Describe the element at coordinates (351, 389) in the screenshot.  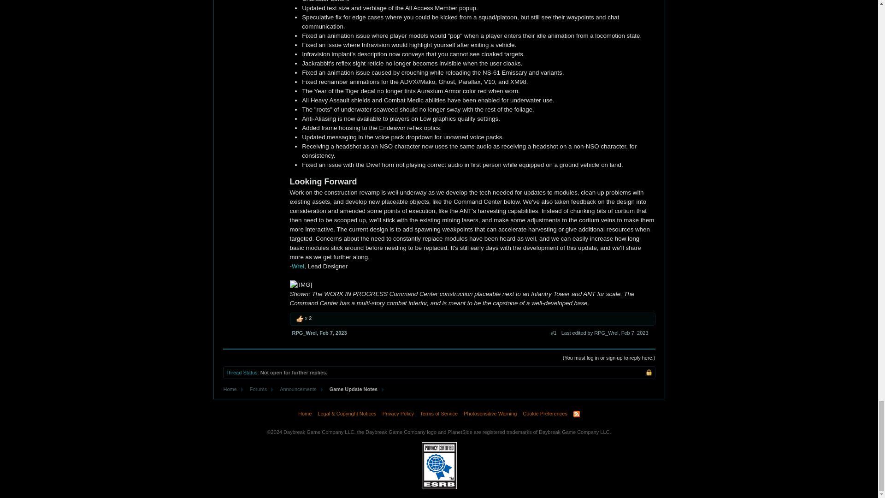
I see `Game Update Notes` at that location.